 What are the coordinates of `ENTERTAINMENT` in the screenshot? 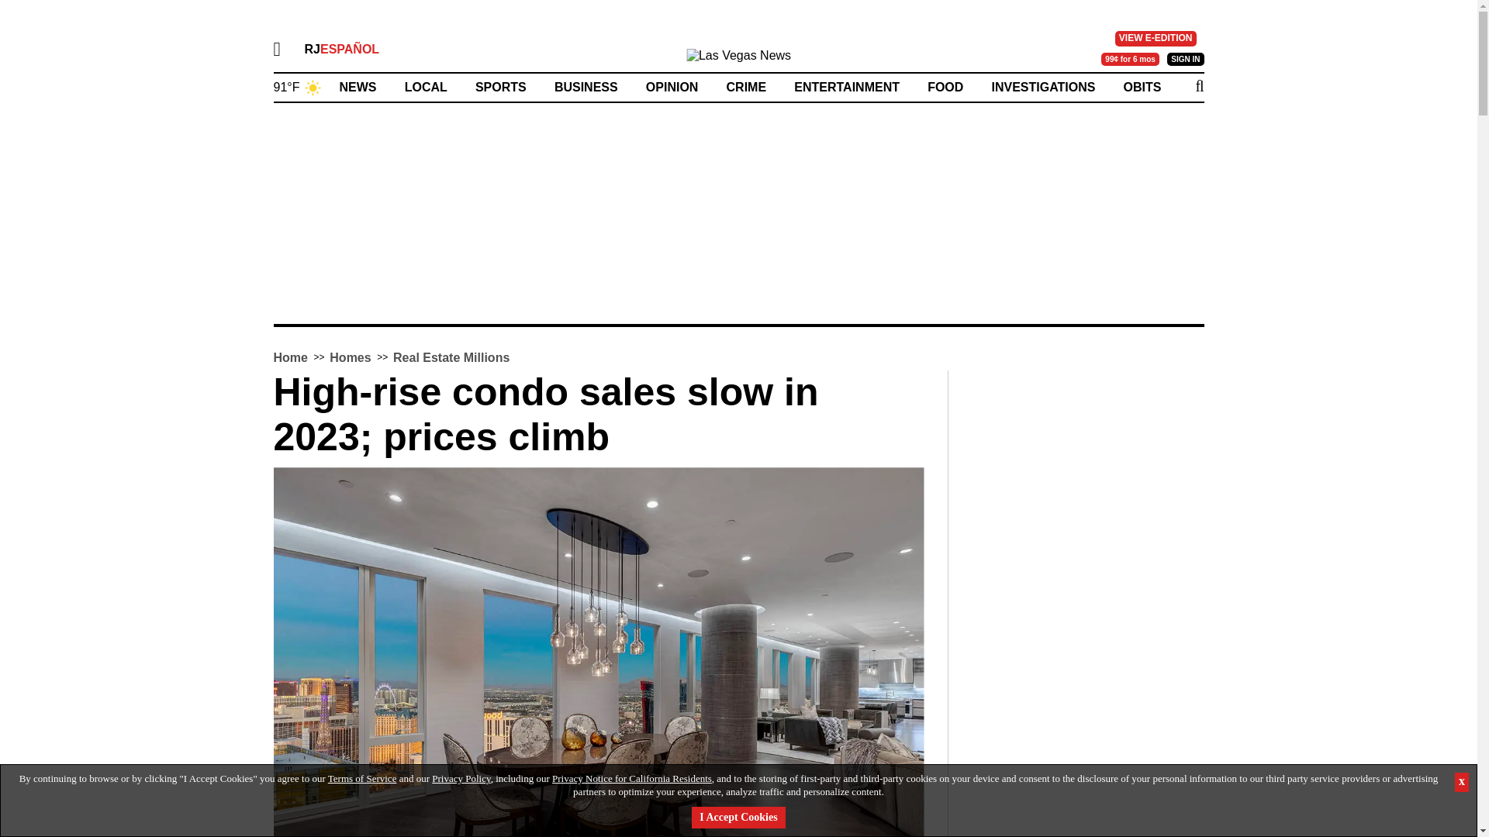 It's located at (846, 87).